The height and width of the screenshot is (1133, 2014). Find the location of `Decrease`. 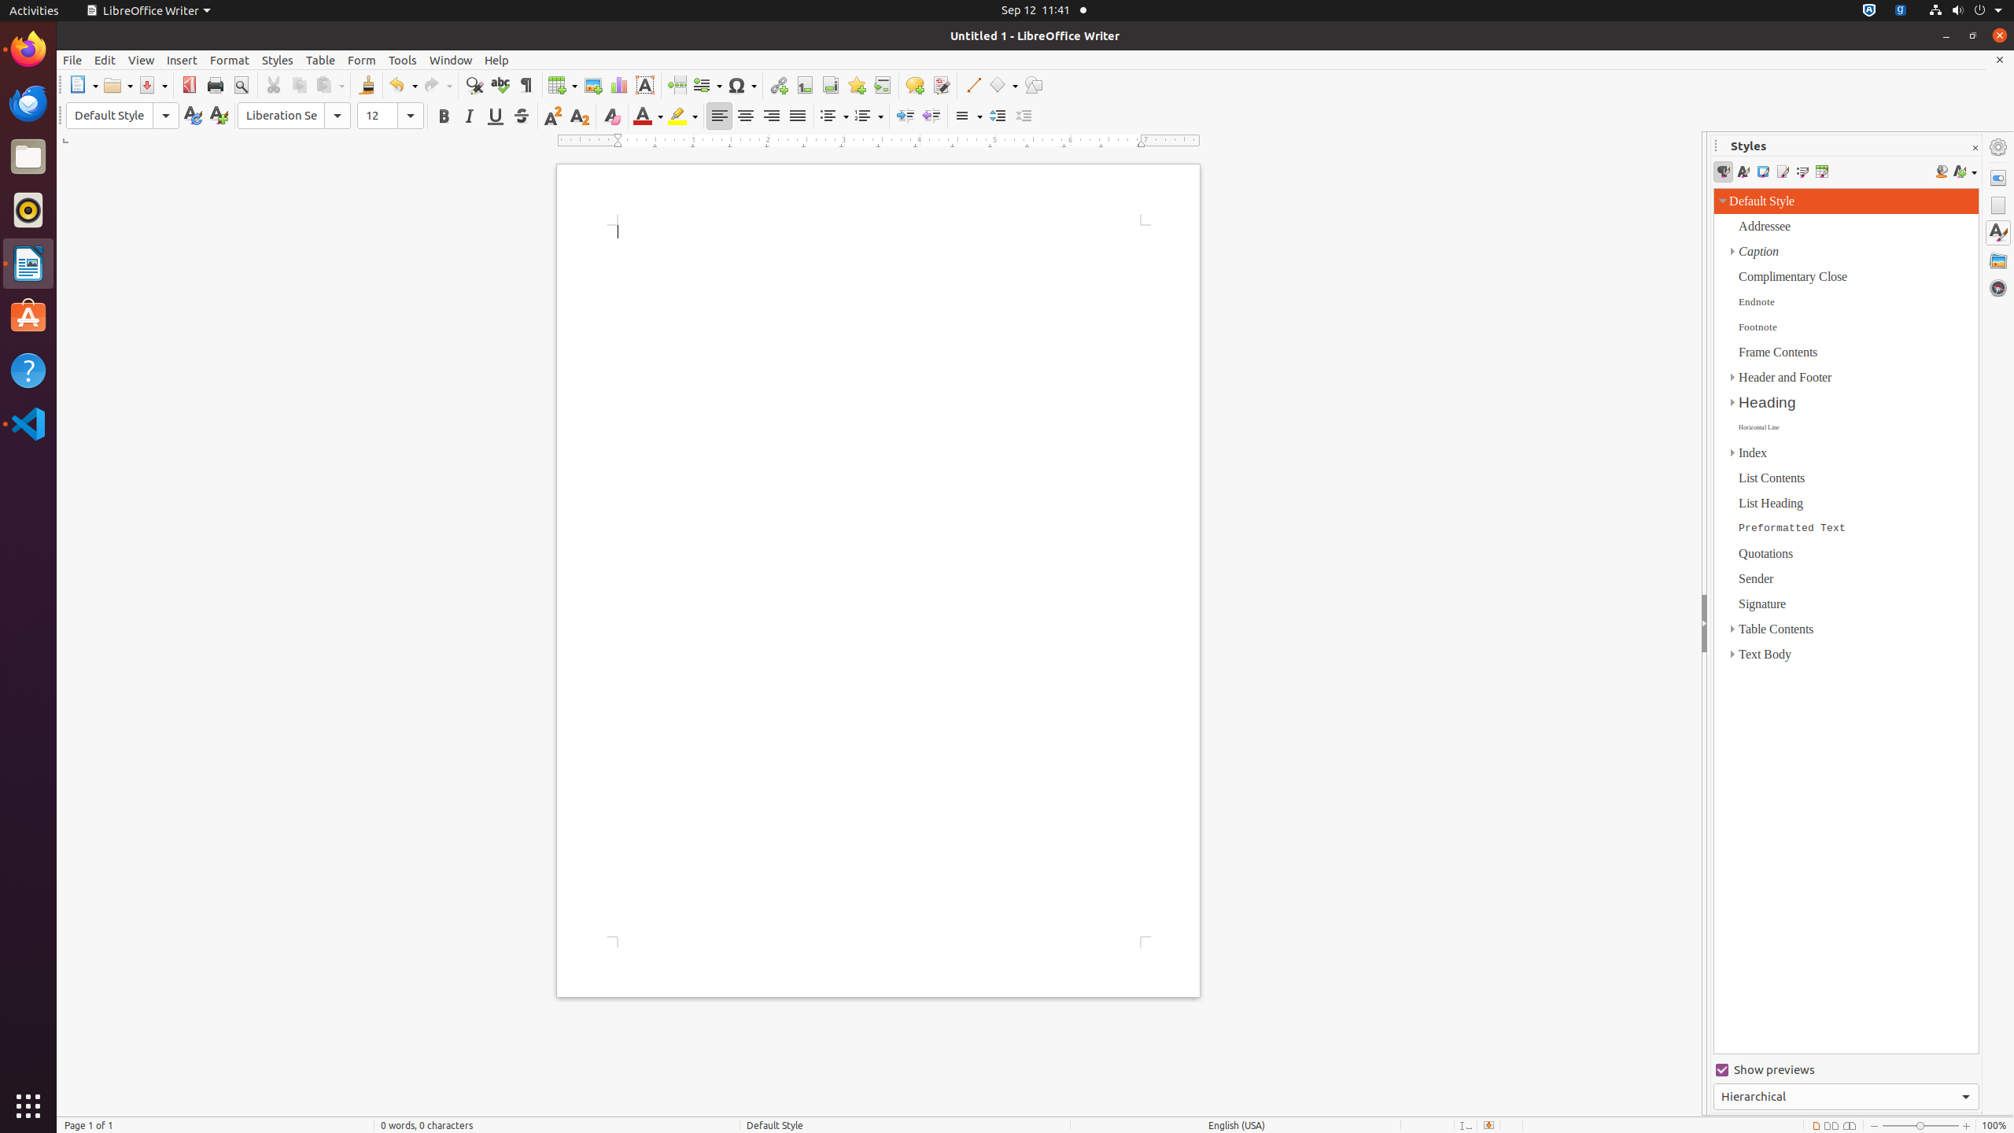

Decrease is located at coordinates (1024, 116).